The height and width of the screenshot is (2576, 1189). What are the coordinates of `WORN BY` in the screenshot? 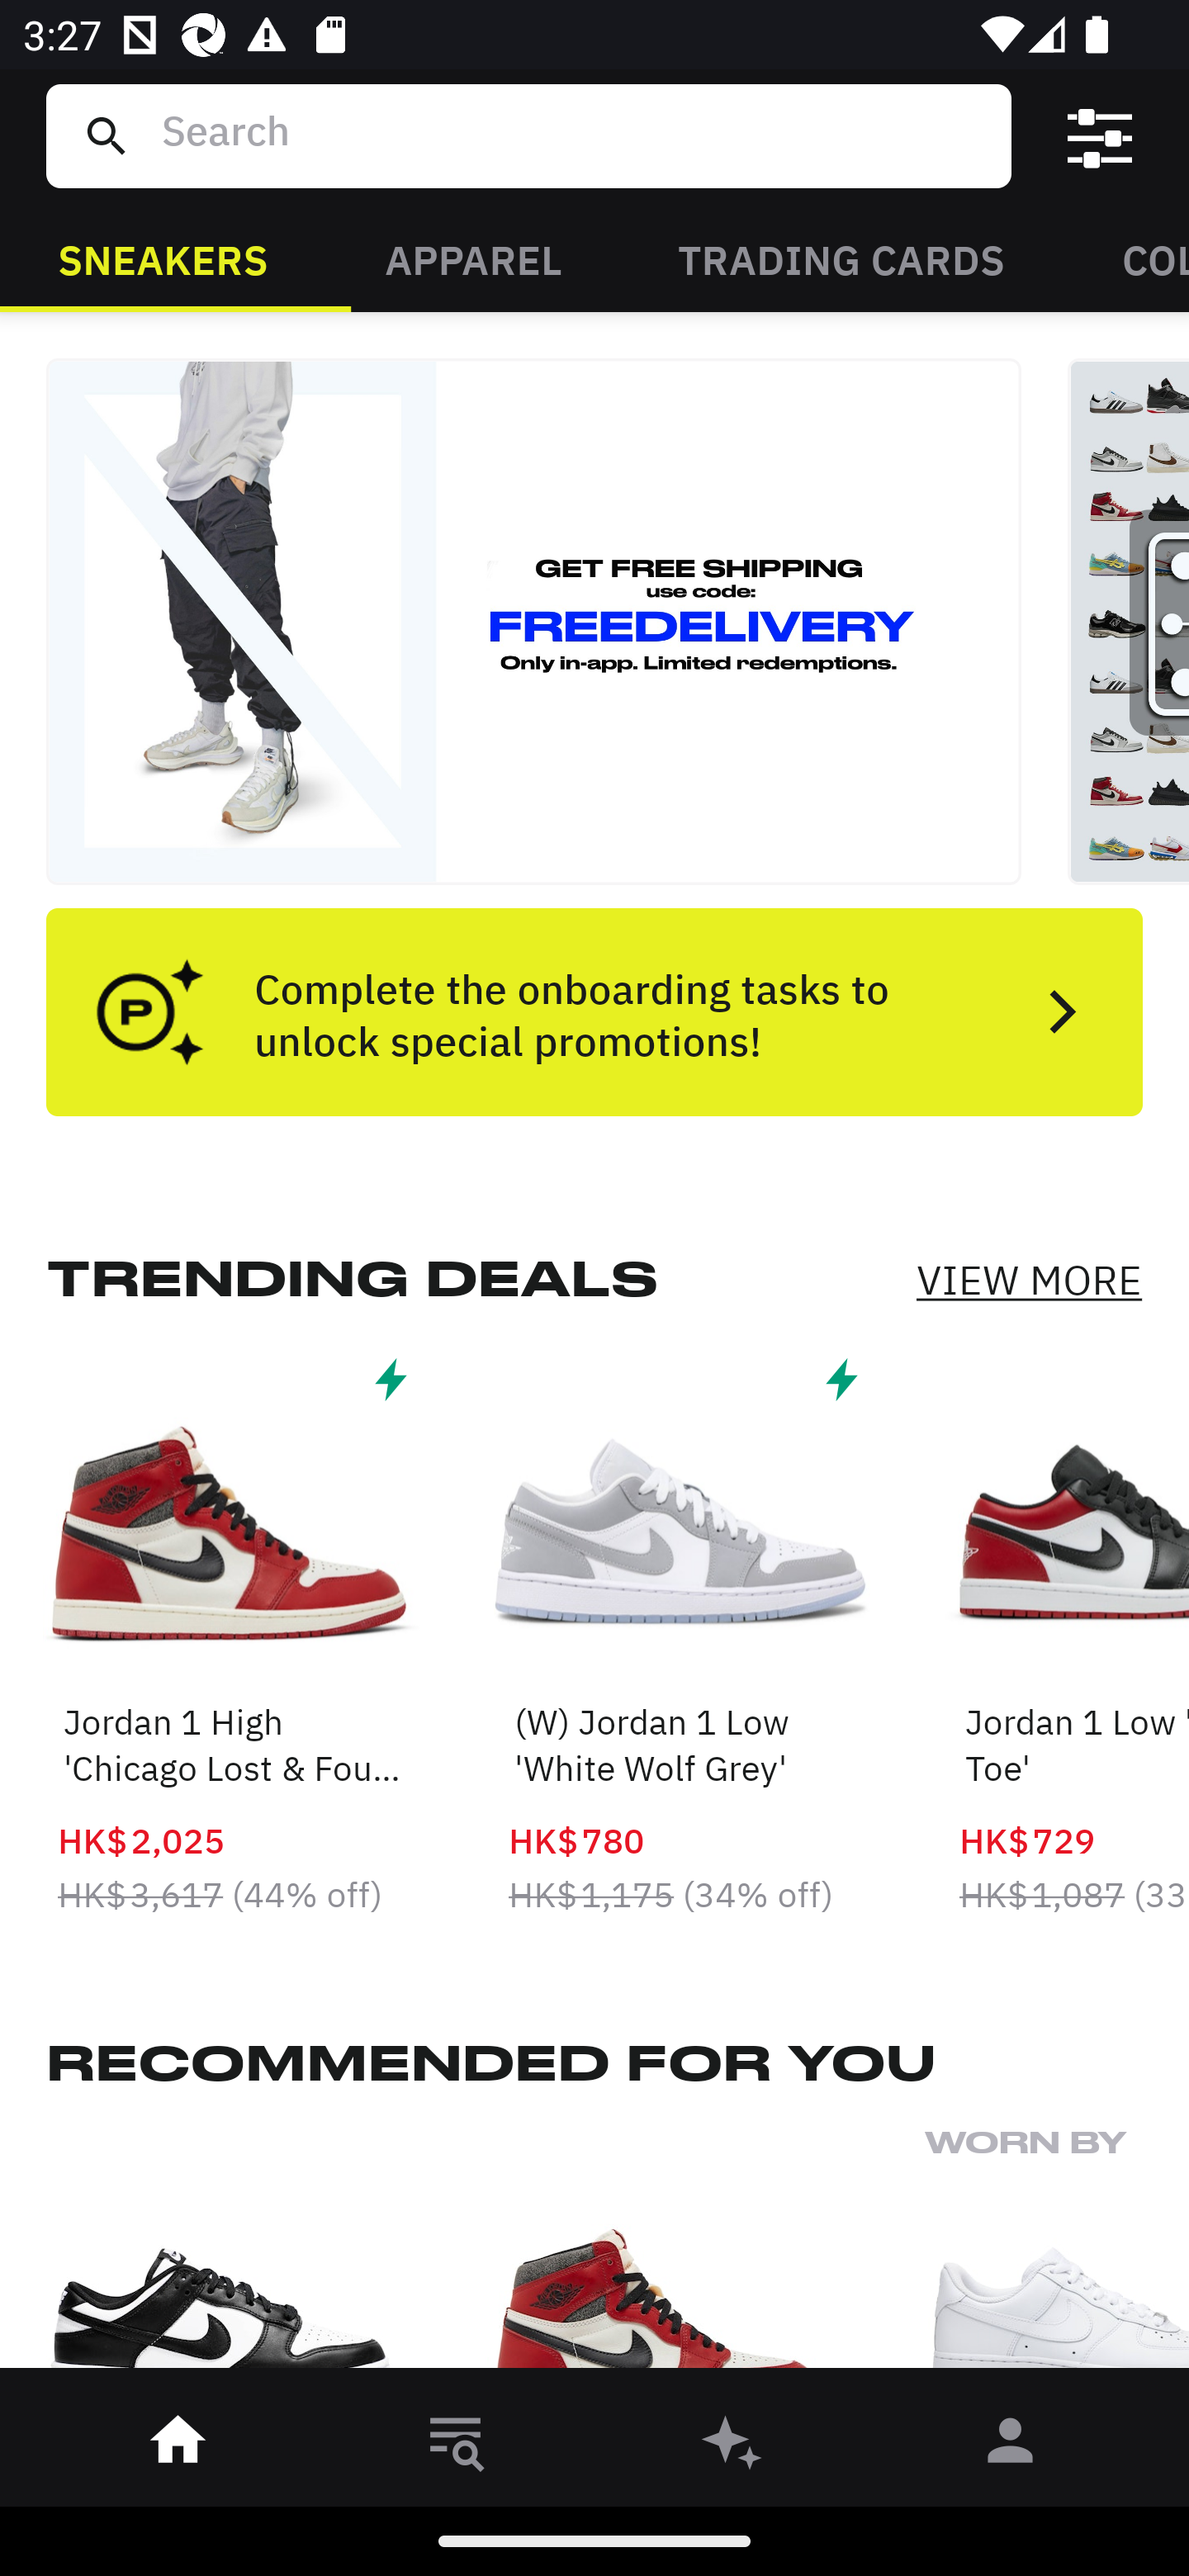 It's located at (1057, 2256).